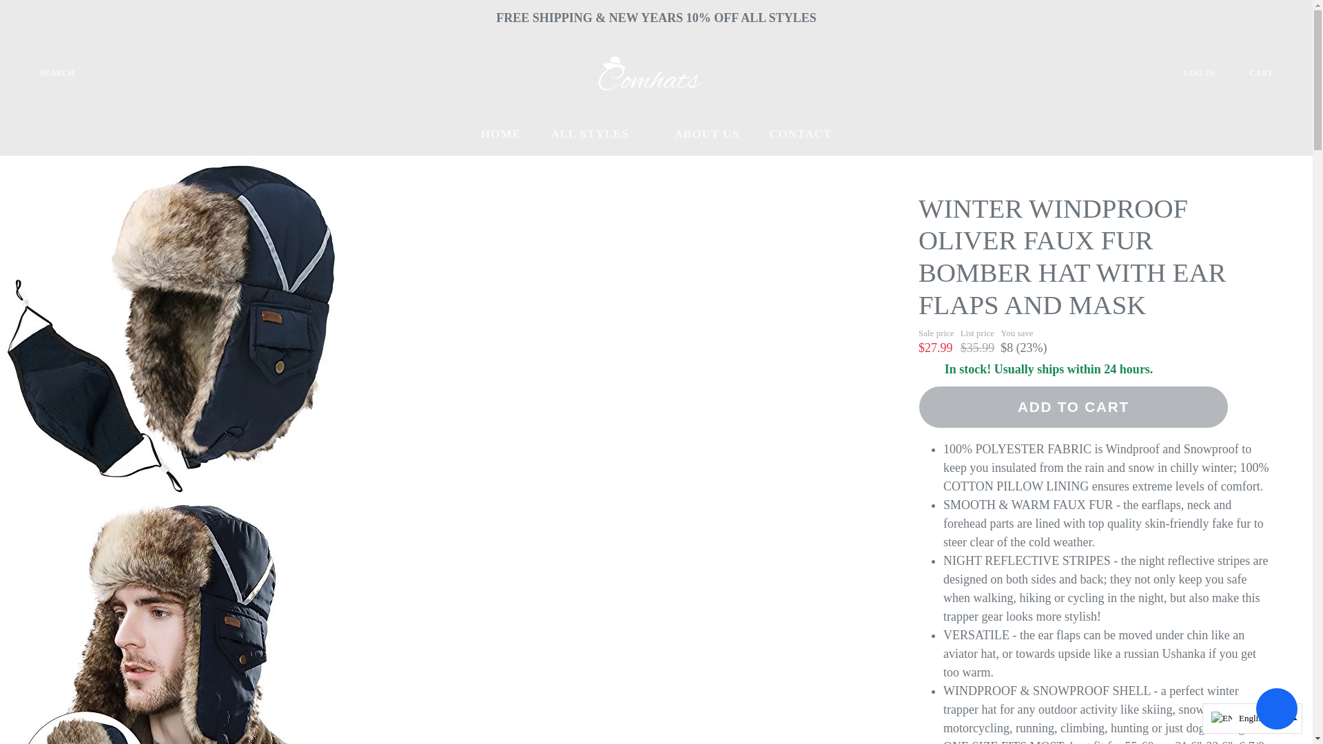 The width and height of the screenshot is (1323, 744). I want to click on LOG IN, so click(1210, 73).